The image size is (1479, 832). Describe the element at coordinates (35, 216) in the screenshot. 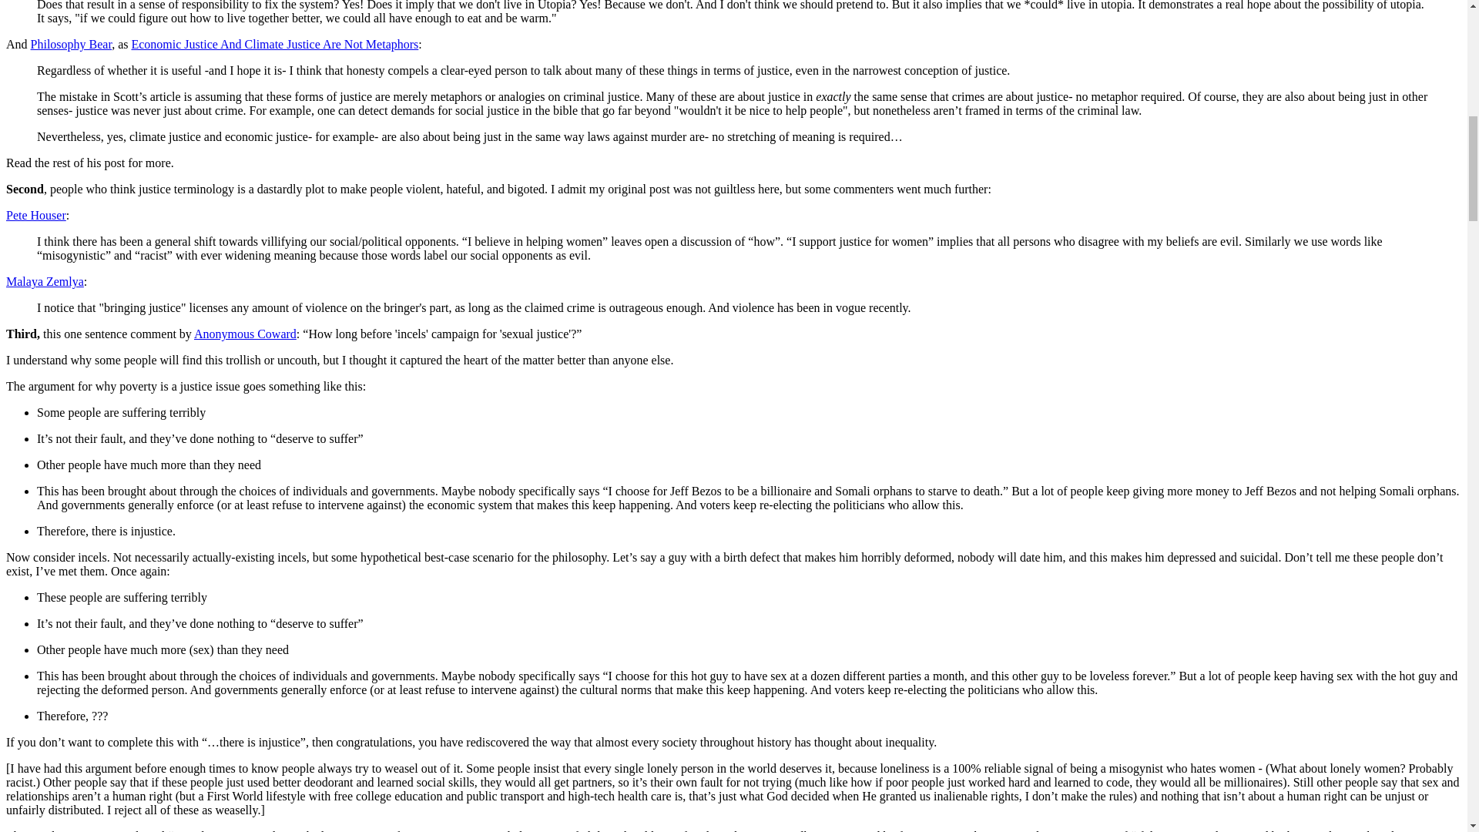

I see `Pete Houser` at that location.